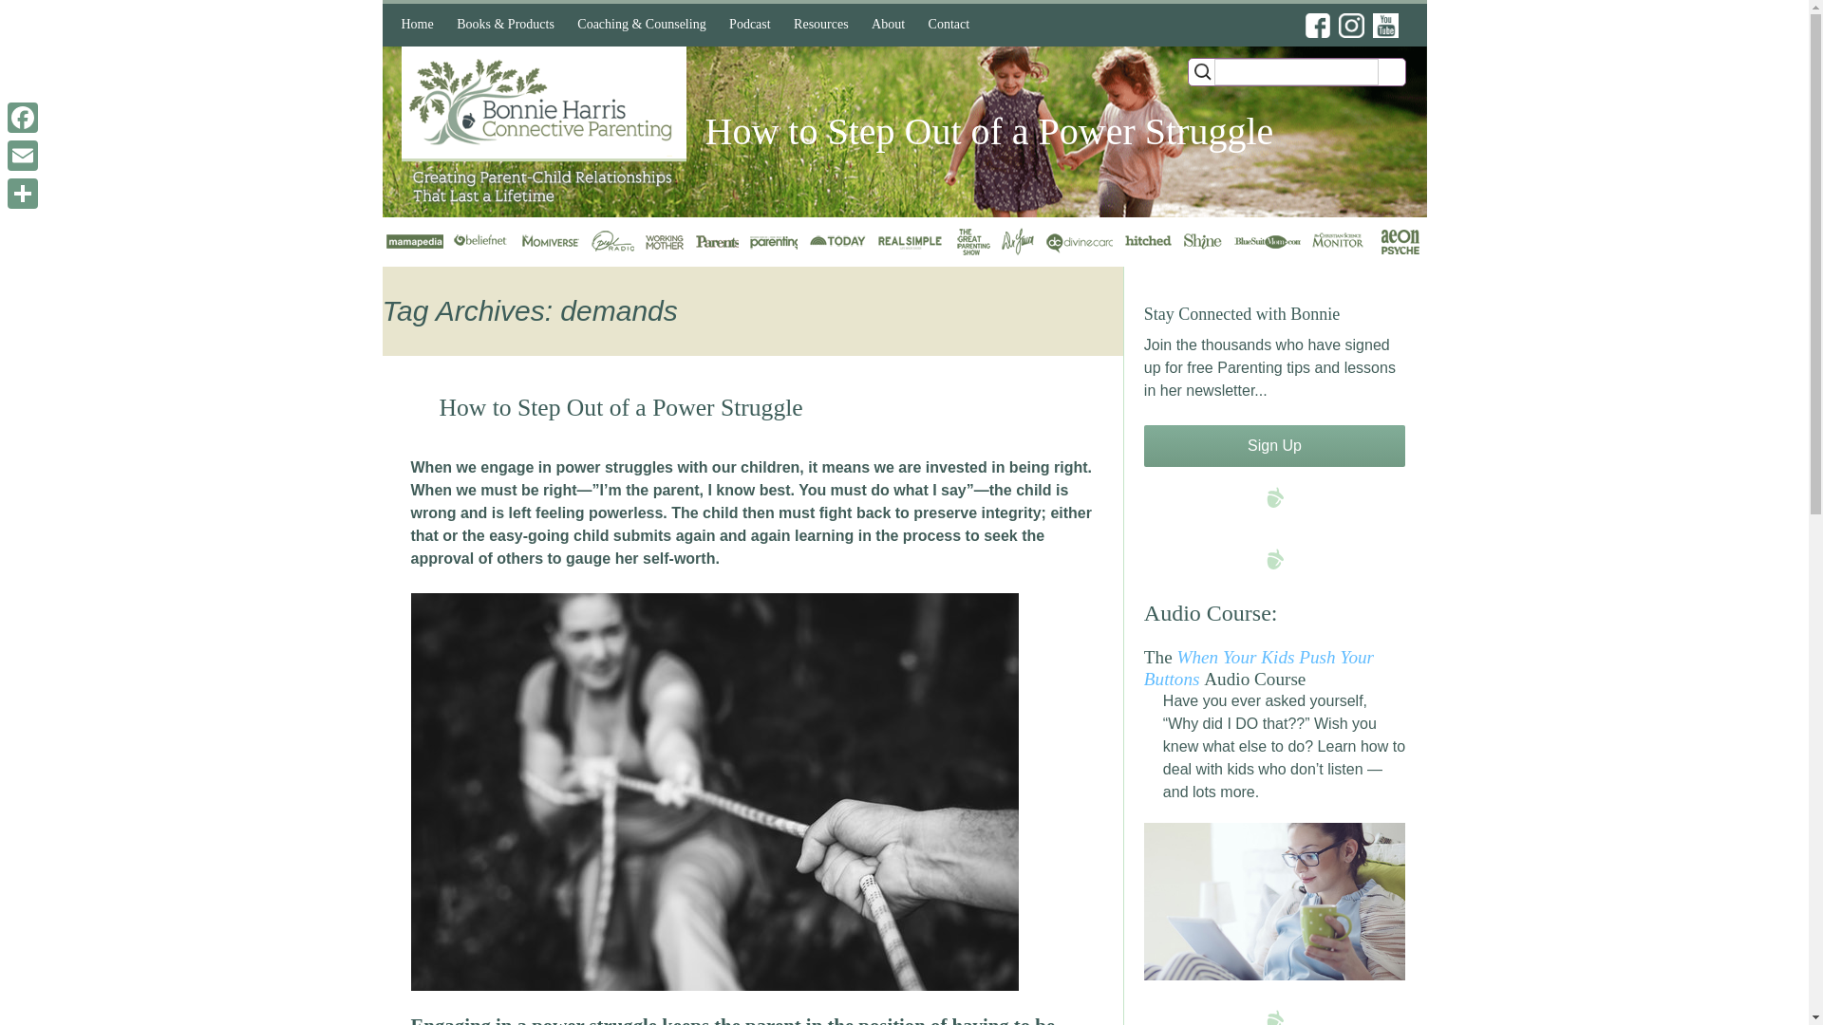  I want to click on Home, so click(417, 25).